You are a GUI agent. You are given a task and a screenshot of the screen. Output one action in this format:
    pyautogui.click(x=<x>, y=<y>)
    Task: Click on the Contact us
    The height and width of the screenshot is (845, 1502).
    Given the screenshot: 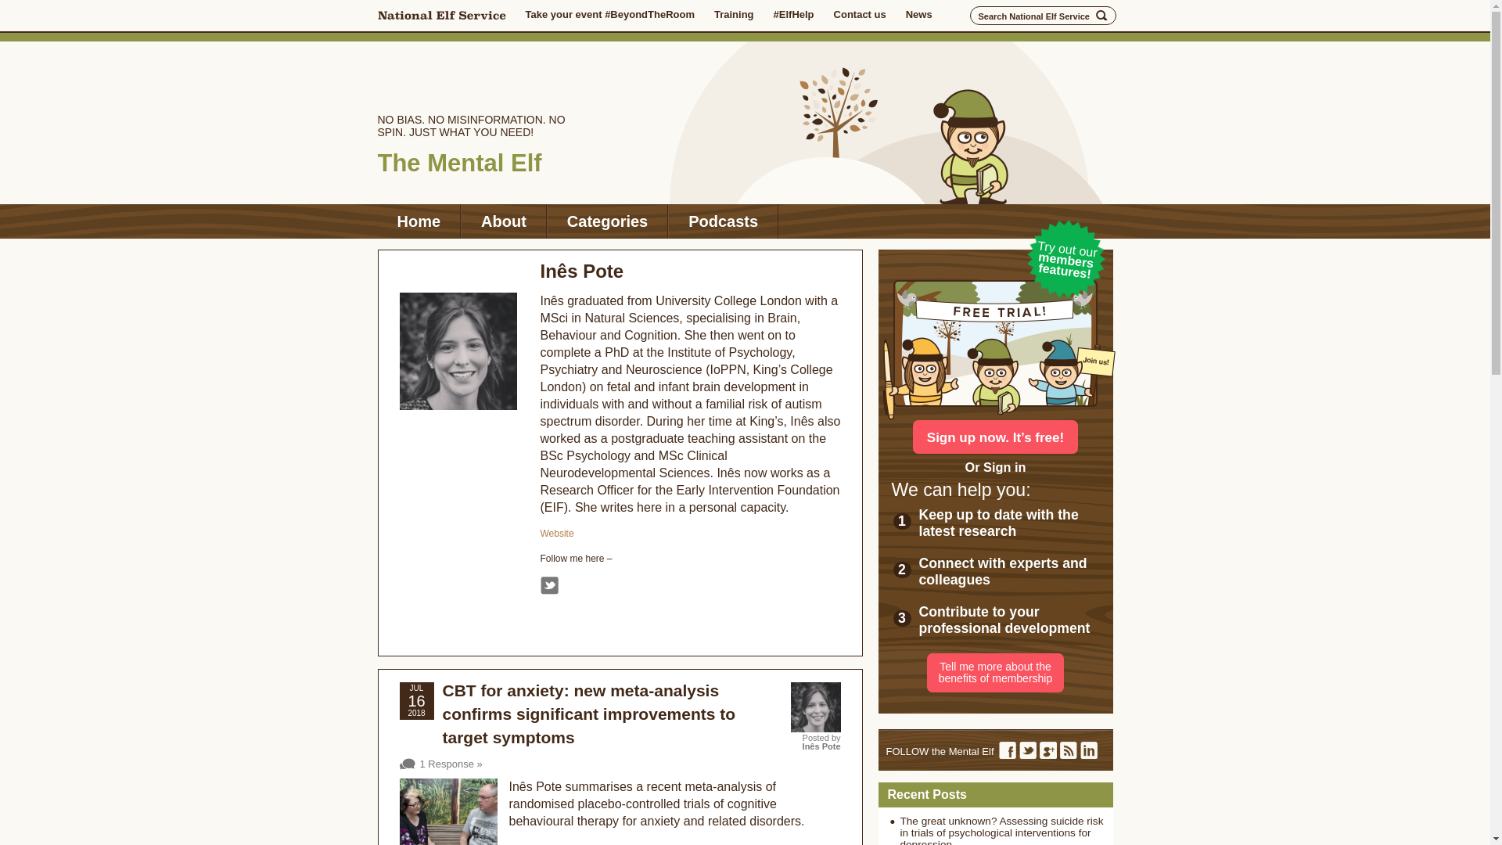 What is the action you would take?
    pyautogui.click(x=859, y=14)
    